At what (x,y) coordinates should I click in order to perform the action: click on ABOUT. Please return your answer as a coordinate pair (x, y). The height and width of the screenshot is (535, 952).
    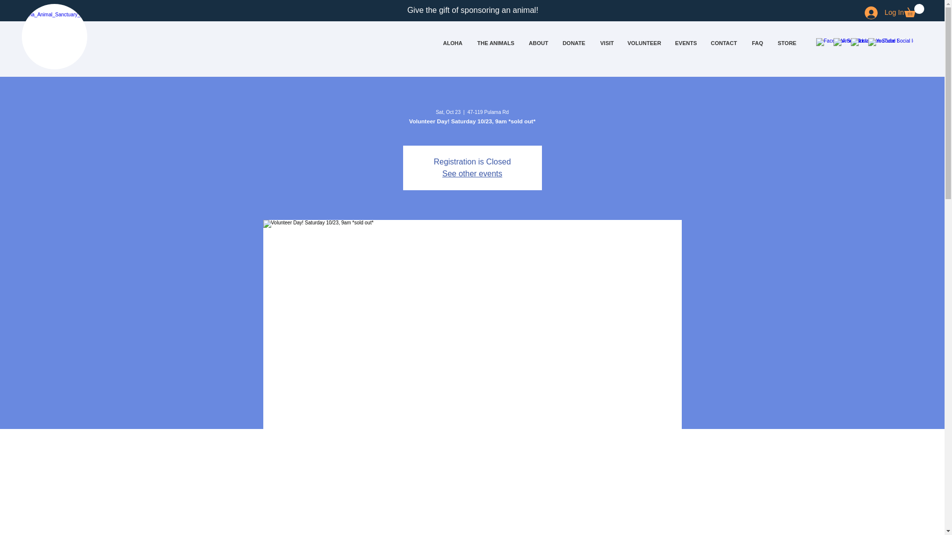
    Looking at the image, I should click on (538, 43).